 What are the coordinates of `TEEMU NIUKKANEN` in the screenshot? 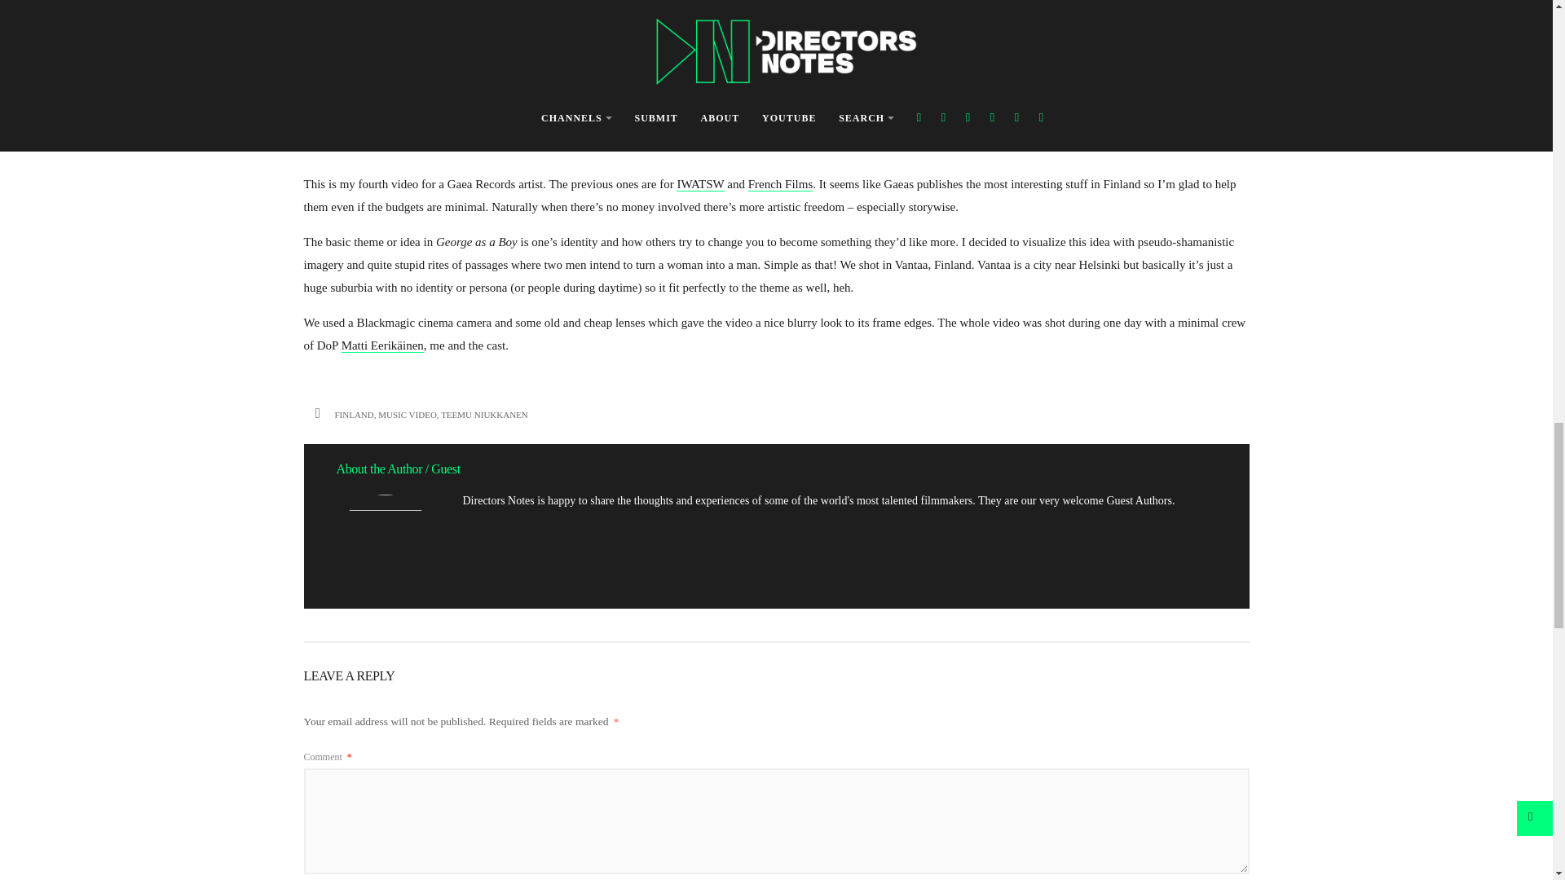 It's located at (484, 415).